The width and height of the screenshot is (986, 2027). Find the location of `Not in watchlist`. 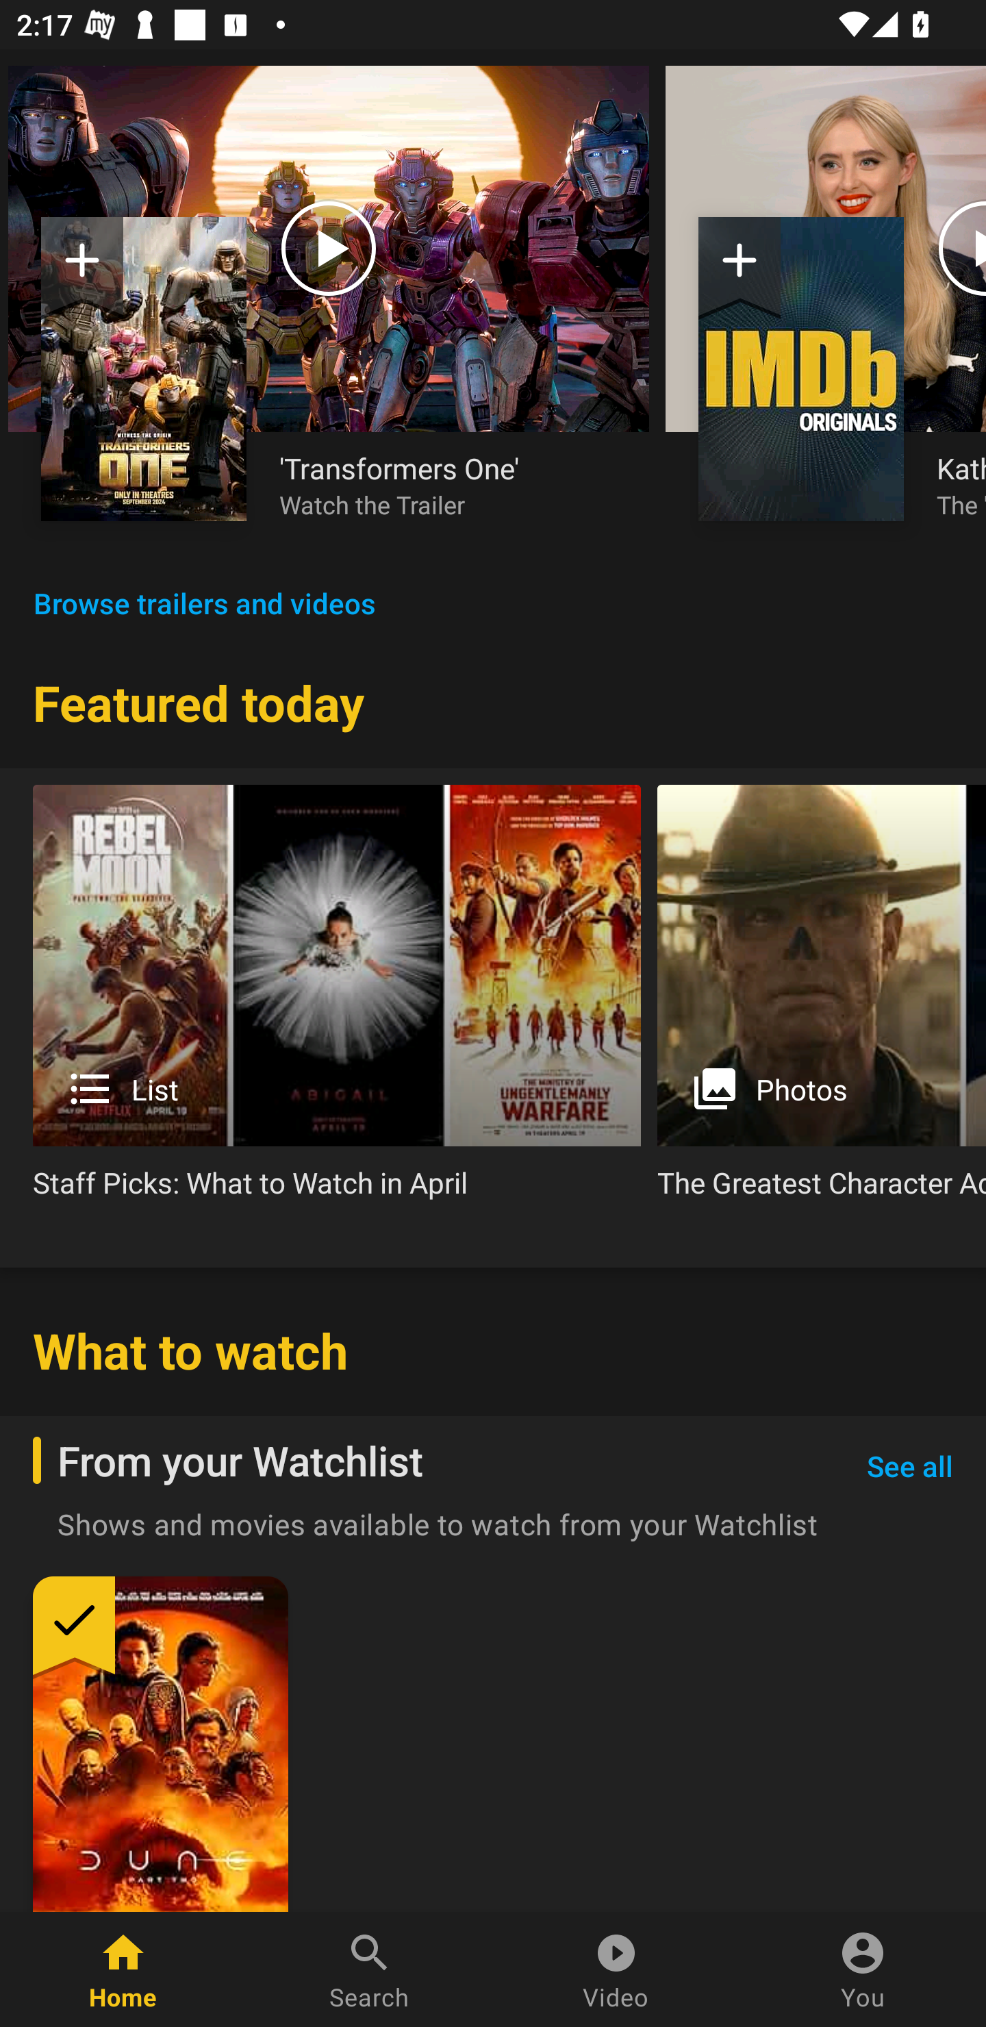

Not in watchlist is located at coordinates (82, 268).